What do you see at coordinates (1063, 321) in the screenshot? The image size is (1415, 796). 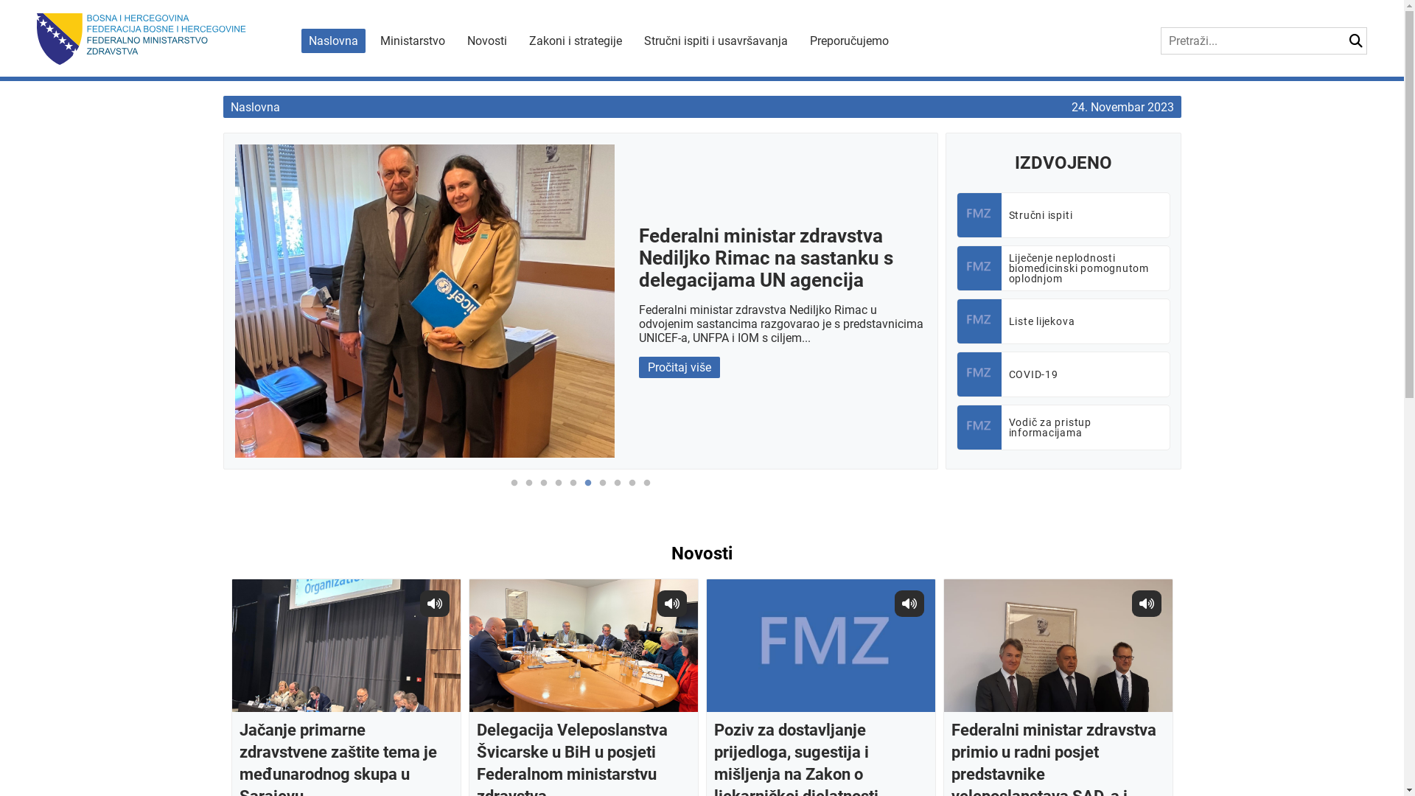 I see `Liste lijekova` at bounding box center [1063, 321].